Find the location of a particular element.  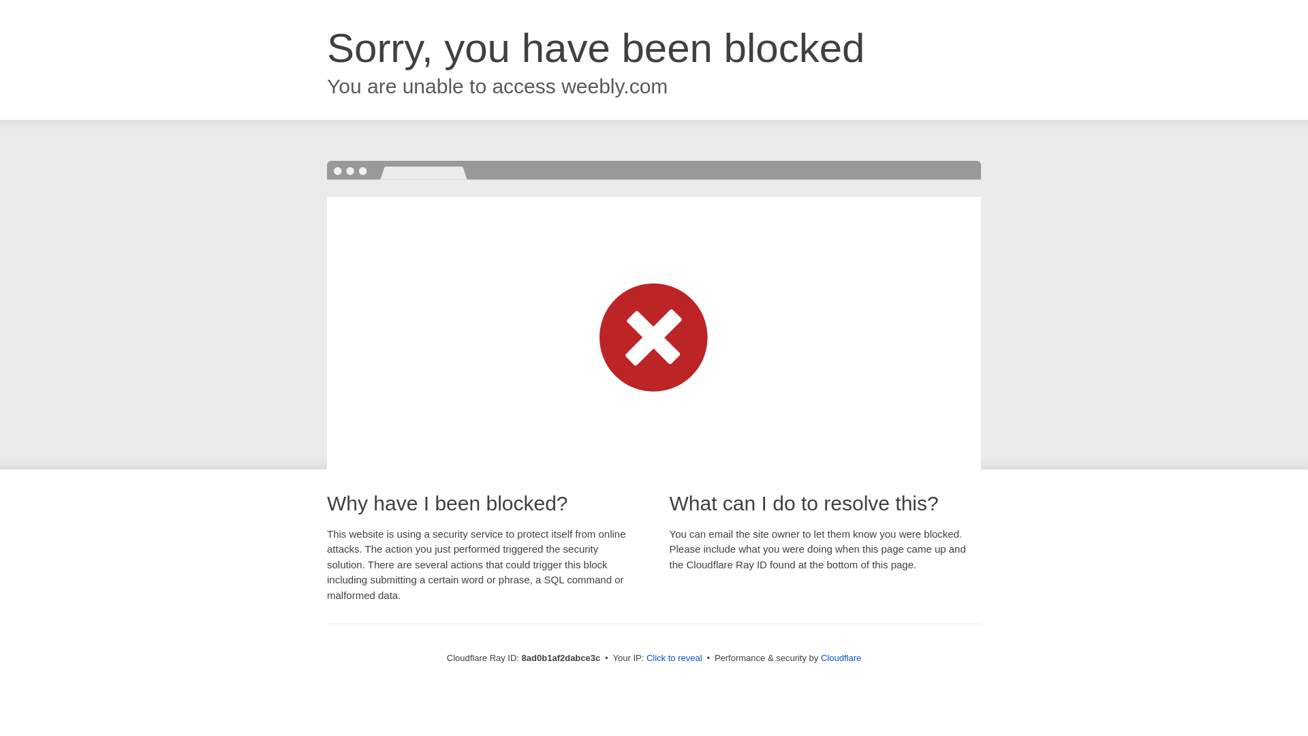

Cloudflare is located at coordinates (841, 658).